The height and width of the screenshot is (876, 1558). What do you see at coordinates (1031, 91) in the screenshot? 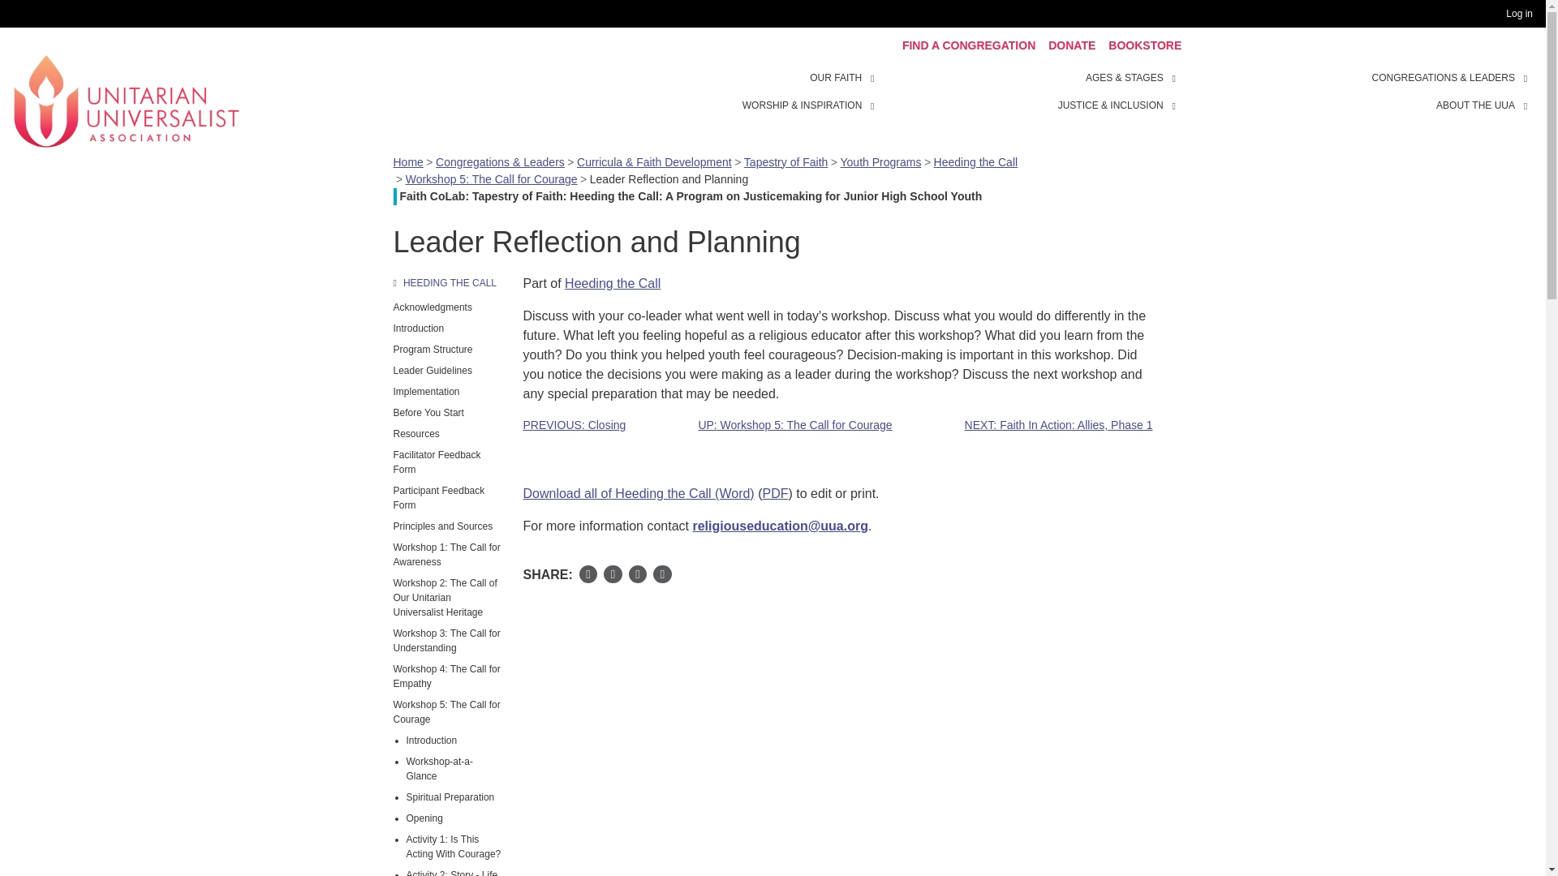
I see `Site Menu` at bounding box center [1031, 91].